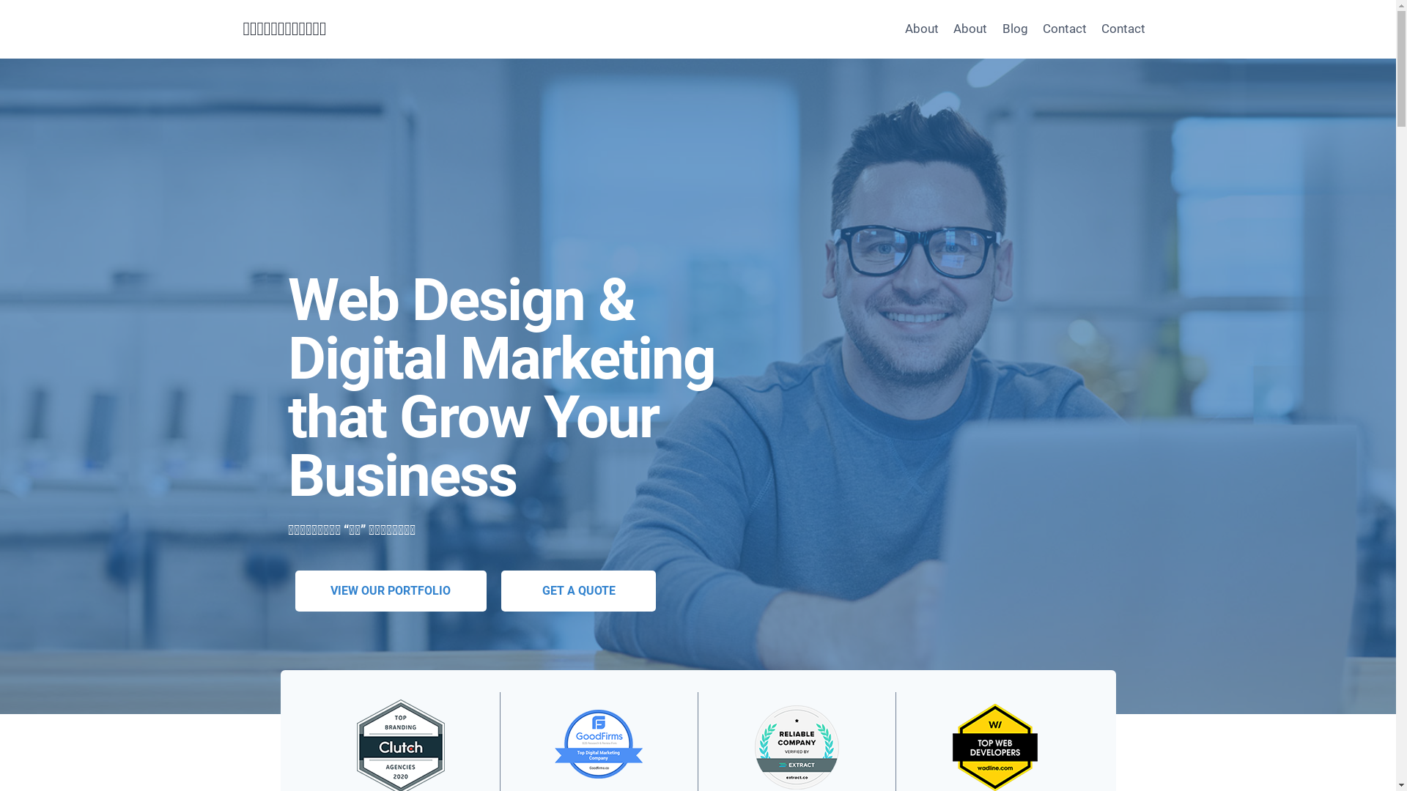 This screenshot has height=791, width=1407. What do you see at coordinates (391, 591) in the screenshot?
I see `VIEW OUR PORTFOLIO` at bounding box center [391, 591].